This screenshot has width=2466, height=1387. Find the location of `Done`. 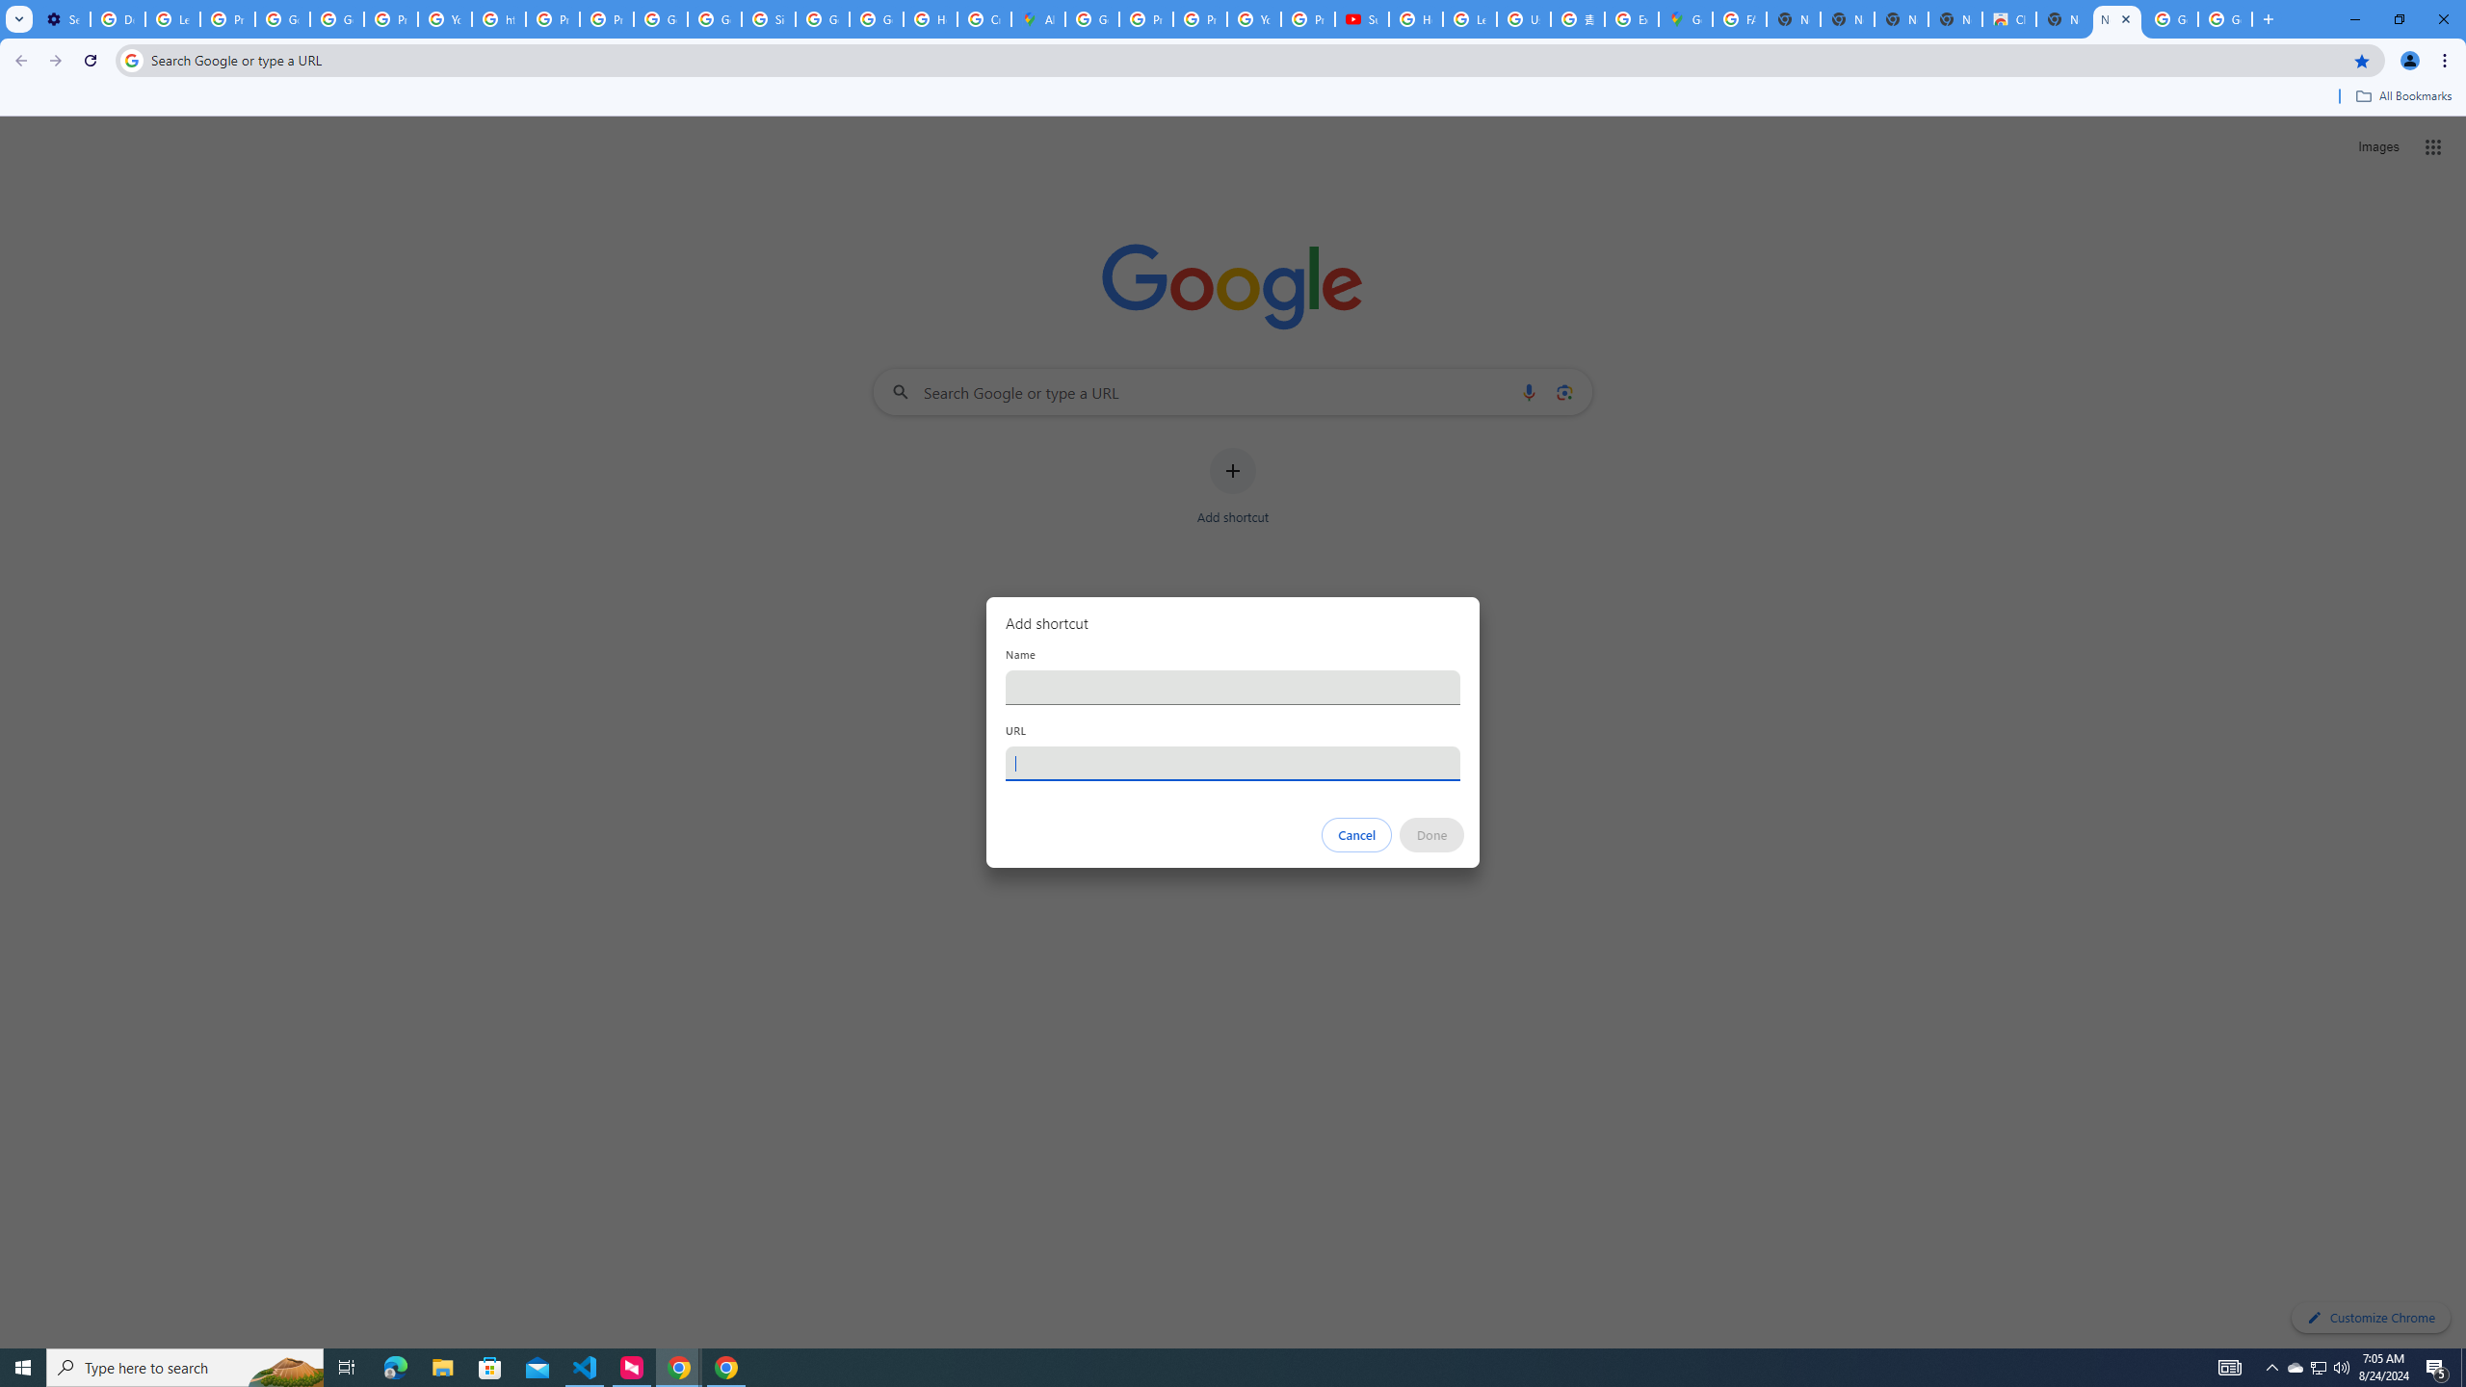

Done is located at coordinates (1432, 835).